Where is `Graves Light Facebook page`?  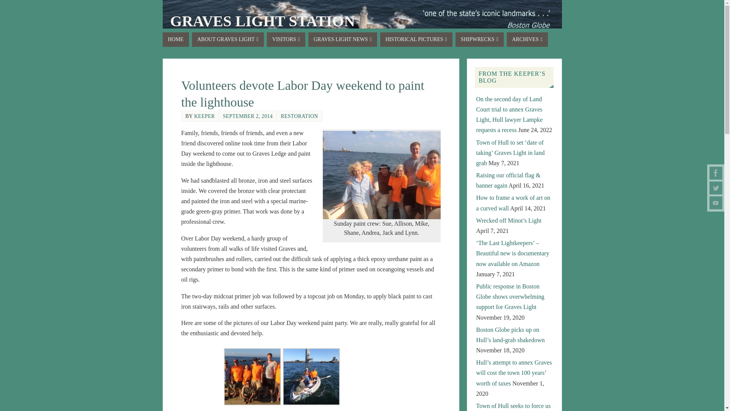 Graves Light Facebook page is located at coordinates (716, 173).